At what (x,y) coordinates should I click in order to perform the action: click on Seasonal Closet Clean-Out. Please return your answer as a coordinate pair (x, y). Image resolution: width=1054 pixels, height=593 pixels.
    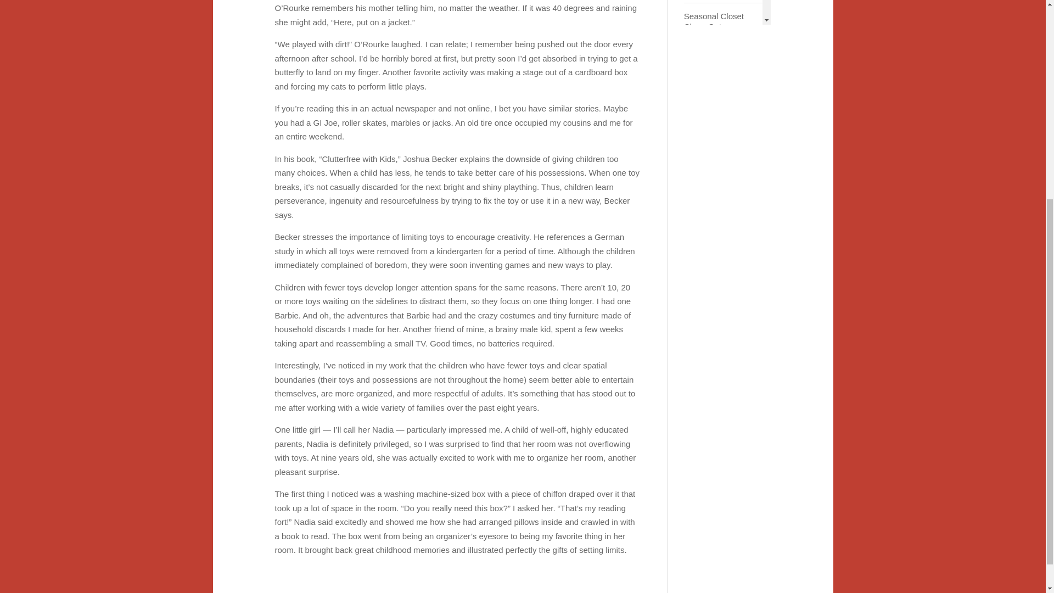
    Looking at the image, I should click on (724, 20).